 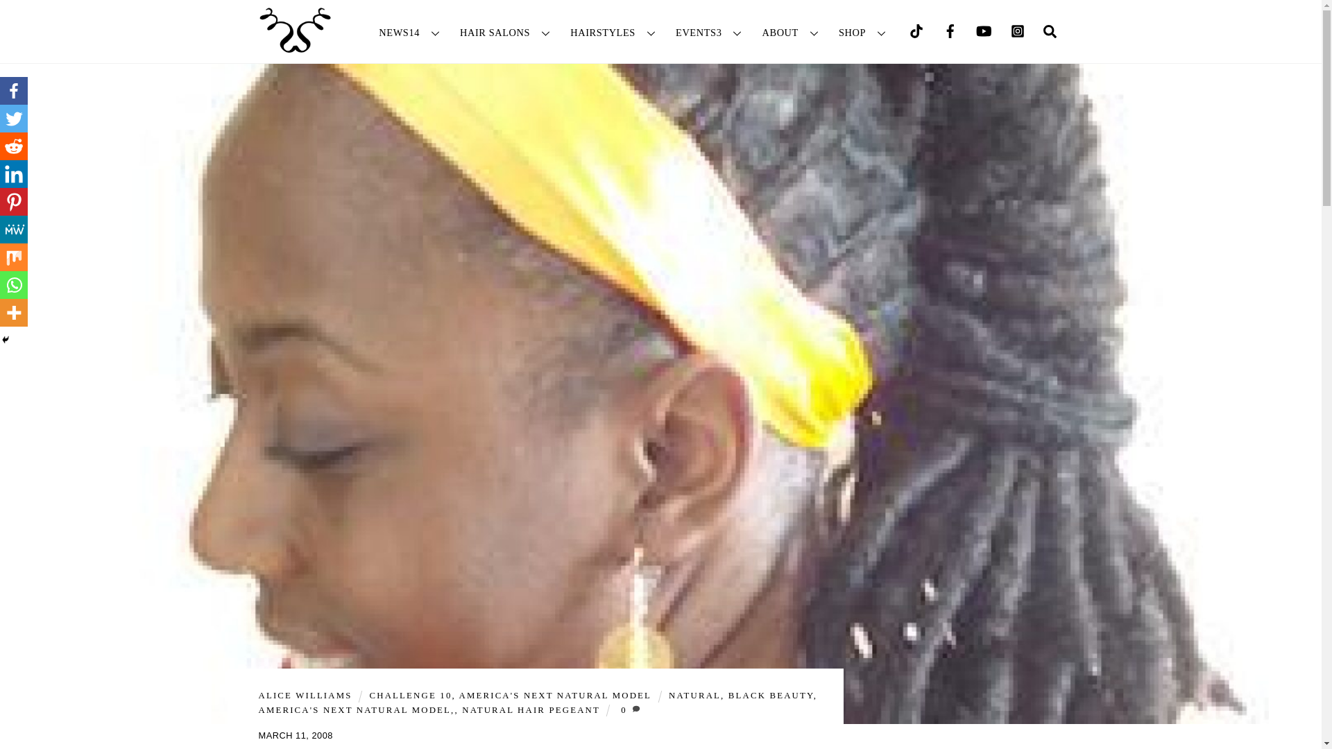 What do you see at coordinates (294, 30) in the screenshot?
I see `Going Natural` at bounding box center [294, 30].